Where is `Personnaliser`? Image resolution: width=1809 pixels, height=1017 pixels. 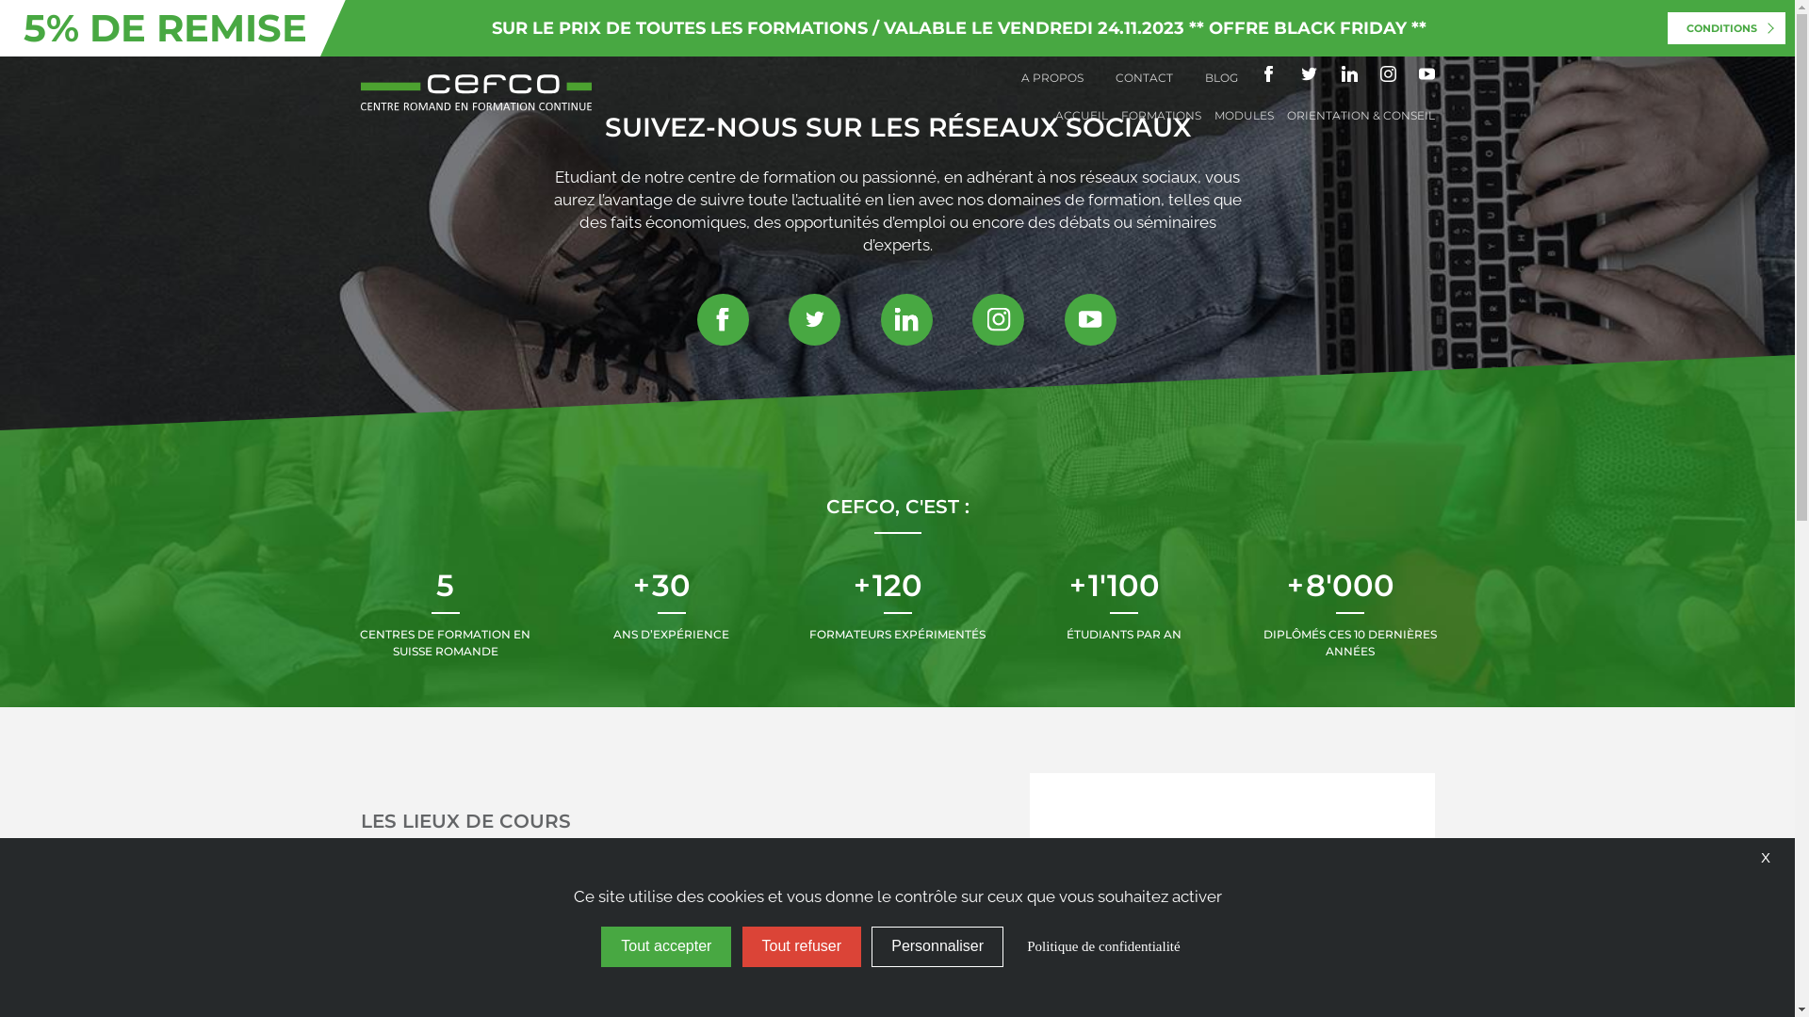 Personnaliser is located at coordinates (937, 947).